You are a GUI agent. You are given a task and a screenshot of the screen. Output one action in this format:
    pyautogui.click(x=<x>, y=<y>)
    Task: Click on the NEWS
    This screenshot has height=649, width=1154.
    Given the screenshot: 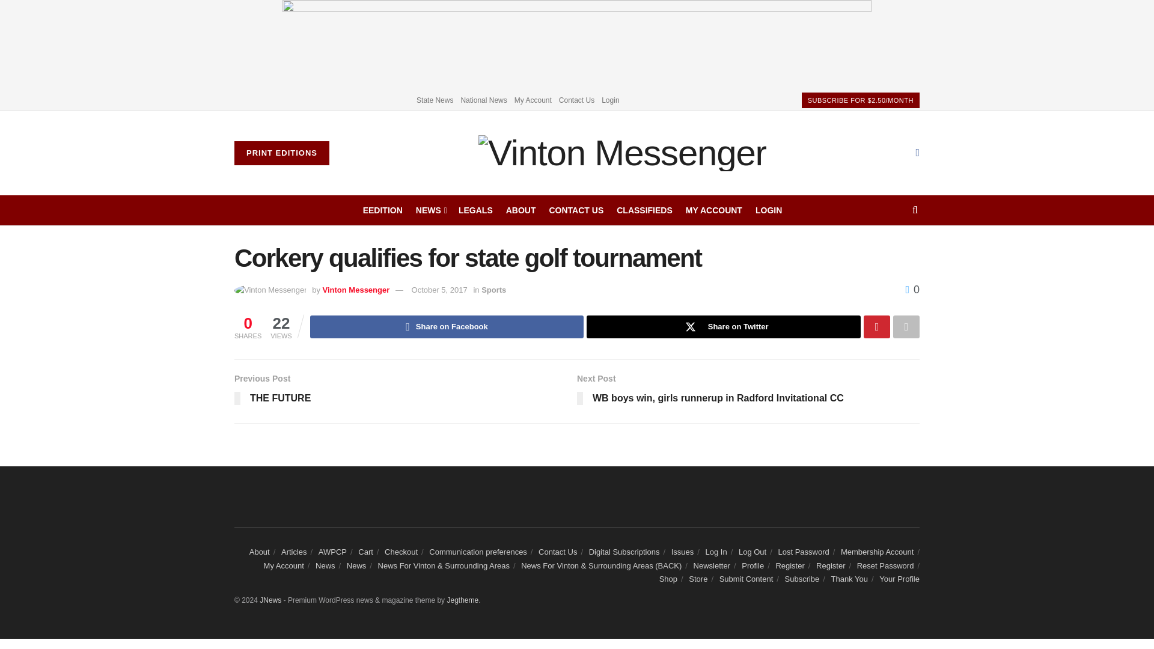 What is the action you would take?
    pyautogui.click(x=430, y=210)
    